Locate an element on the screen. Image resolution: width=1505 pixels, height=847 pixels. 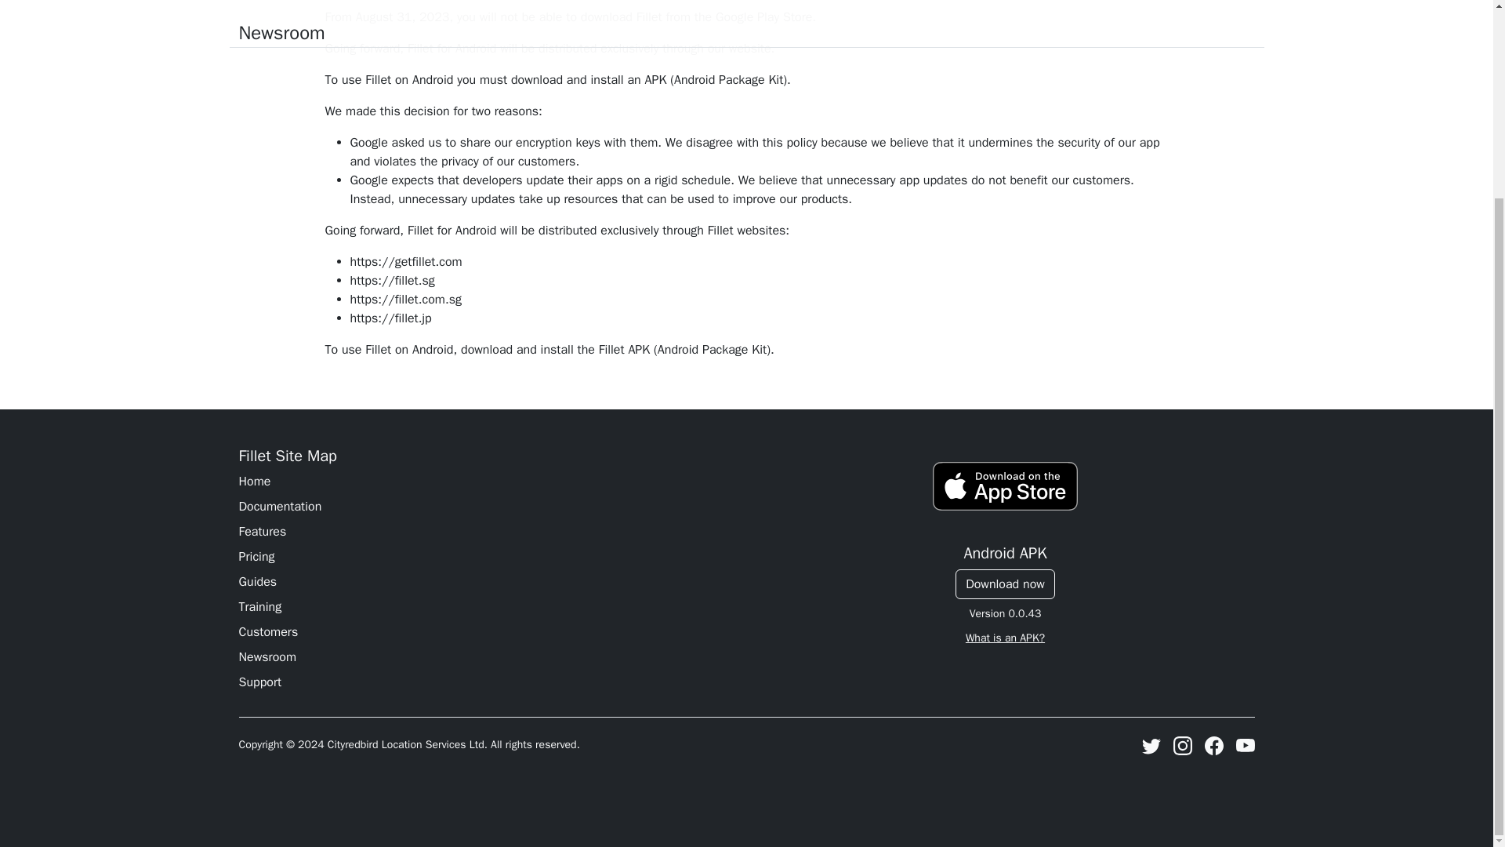
Newsroom is located at coordinates (488, 657).